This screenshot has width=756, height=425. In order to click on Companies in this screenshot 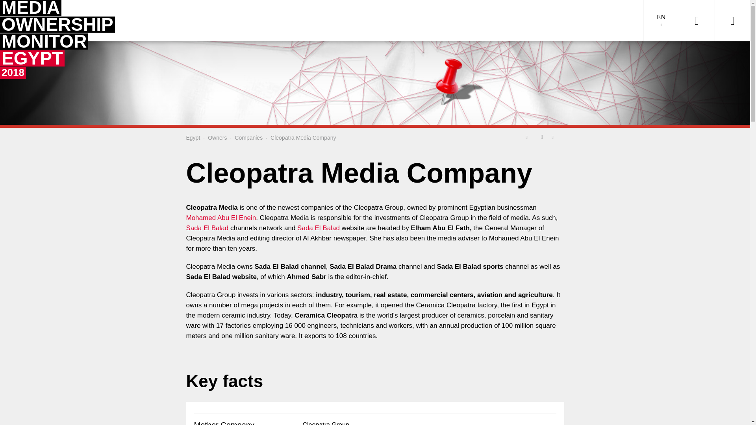, I will do `click(248, 138)`.